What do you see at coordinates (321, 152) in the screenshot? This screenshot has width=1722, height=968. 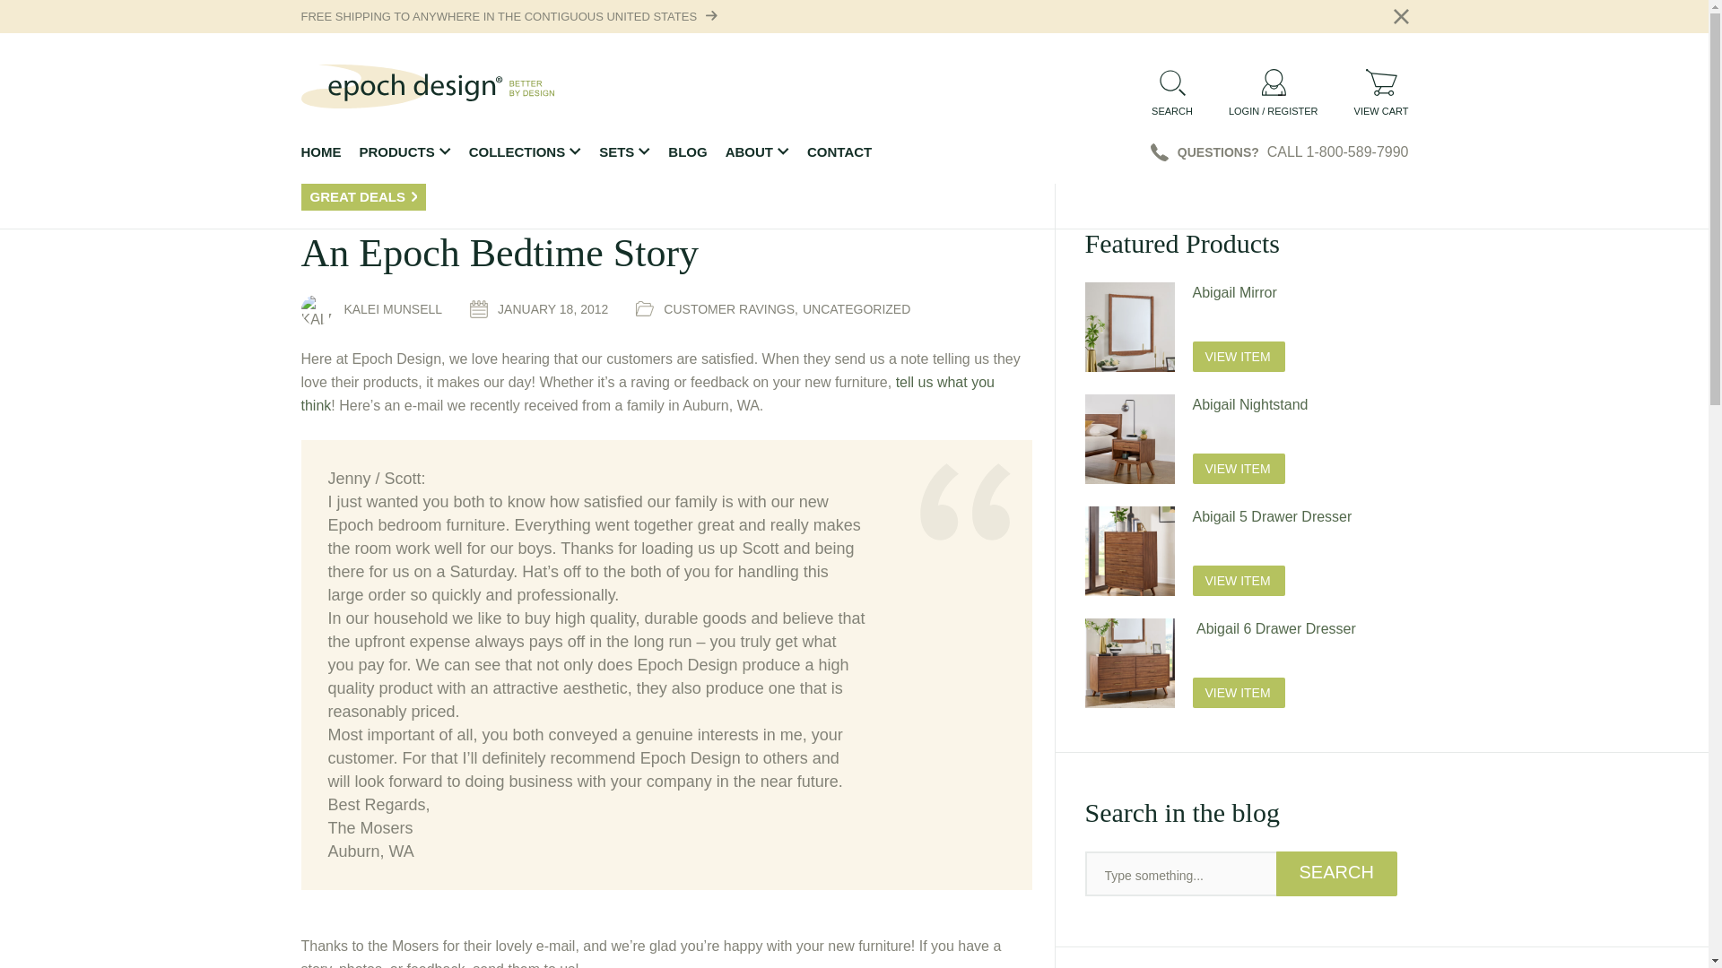 I see `HOME` at bounding box center [321, 152].